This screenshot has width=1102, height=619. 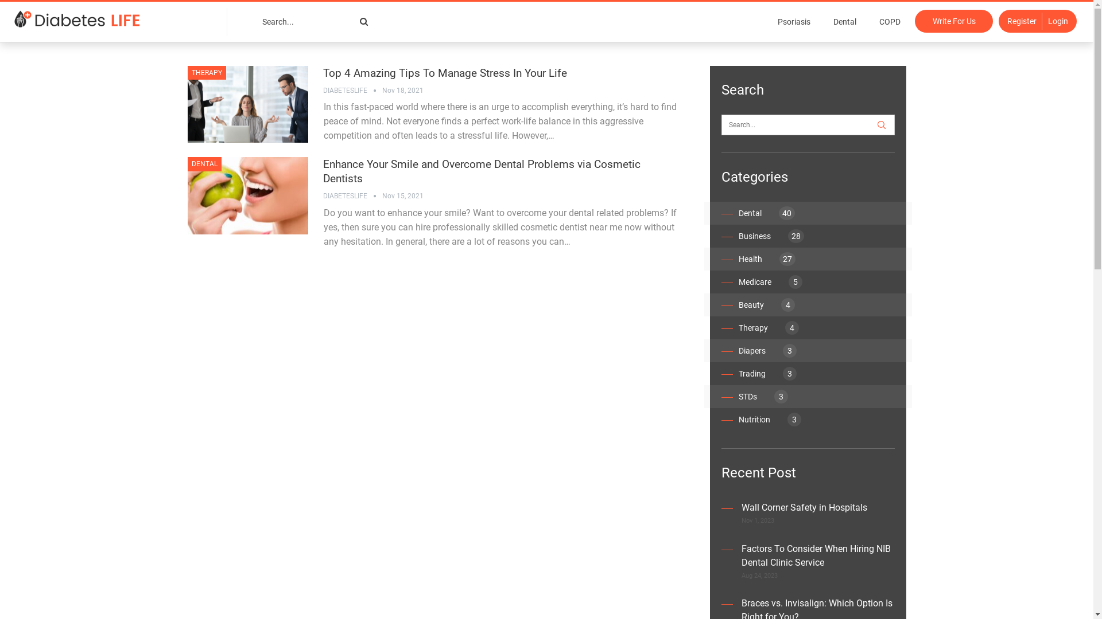 I want to click on STDs3, so click(x=763, y=397).